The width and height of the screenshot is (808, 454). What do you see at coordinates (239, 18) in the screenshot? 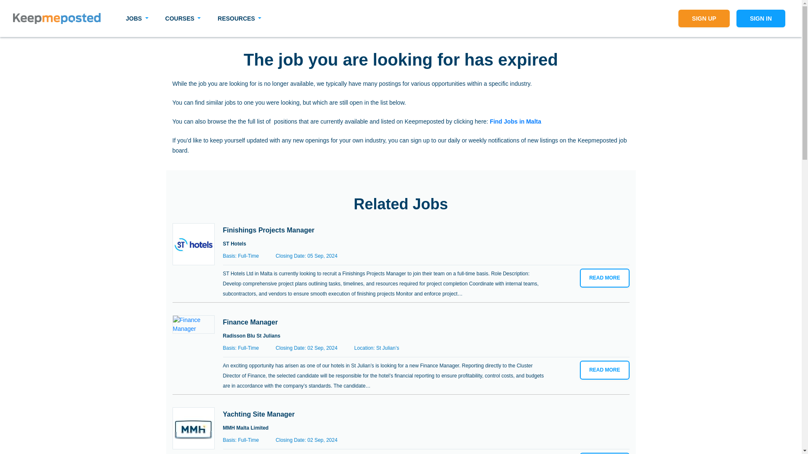
I see `RESOURCES` at bounding box center [239, 18].